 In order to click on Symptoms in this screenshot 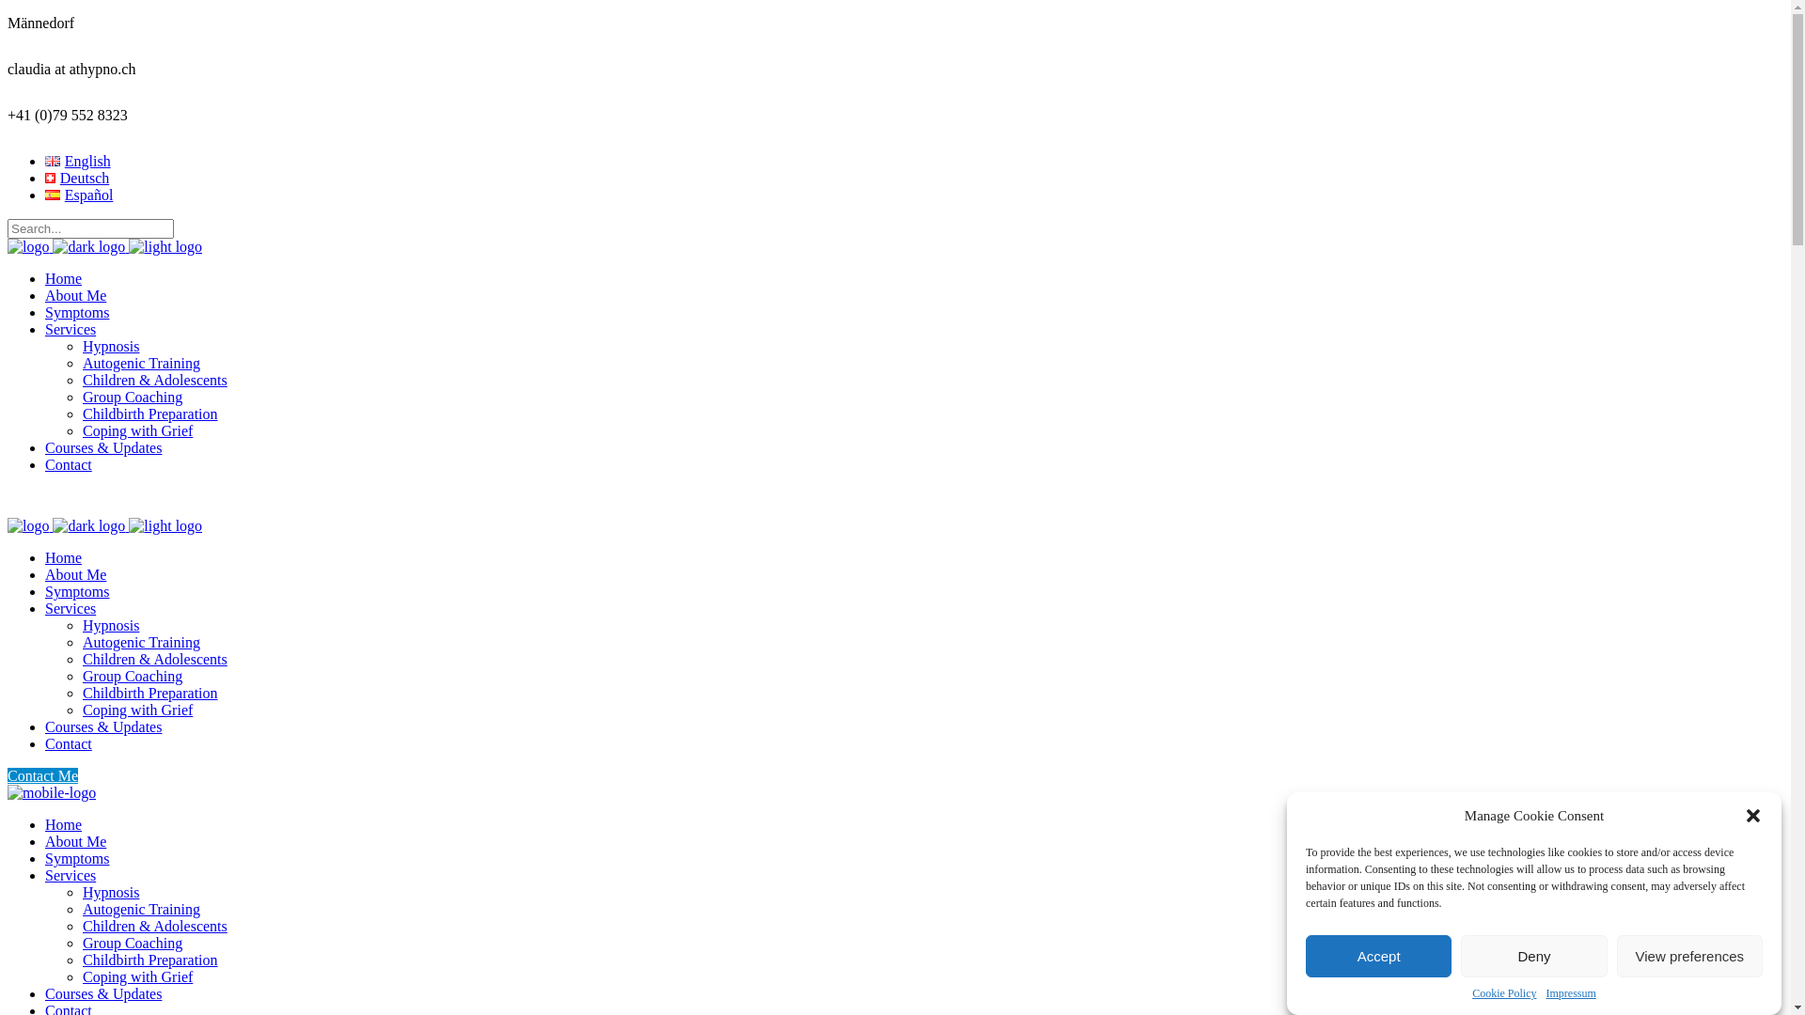, I will do `click(77, 592)`.